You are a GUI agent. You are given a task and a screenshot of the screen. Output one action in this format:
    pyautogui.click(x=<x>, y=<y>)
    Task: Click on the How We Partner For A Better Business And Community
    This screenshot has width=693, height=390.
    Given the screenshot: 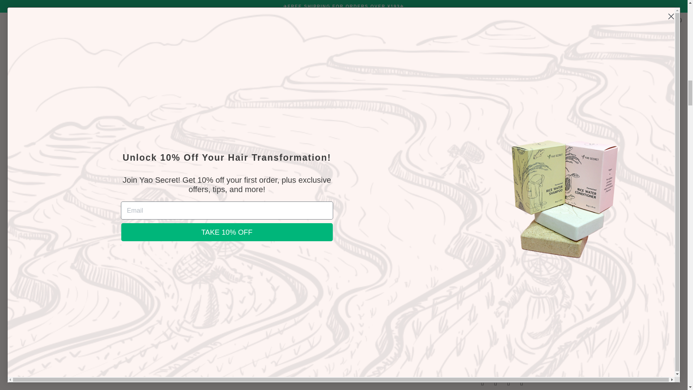 What is the action you would take?
    pyautogui.click(x=386, y=235)
    